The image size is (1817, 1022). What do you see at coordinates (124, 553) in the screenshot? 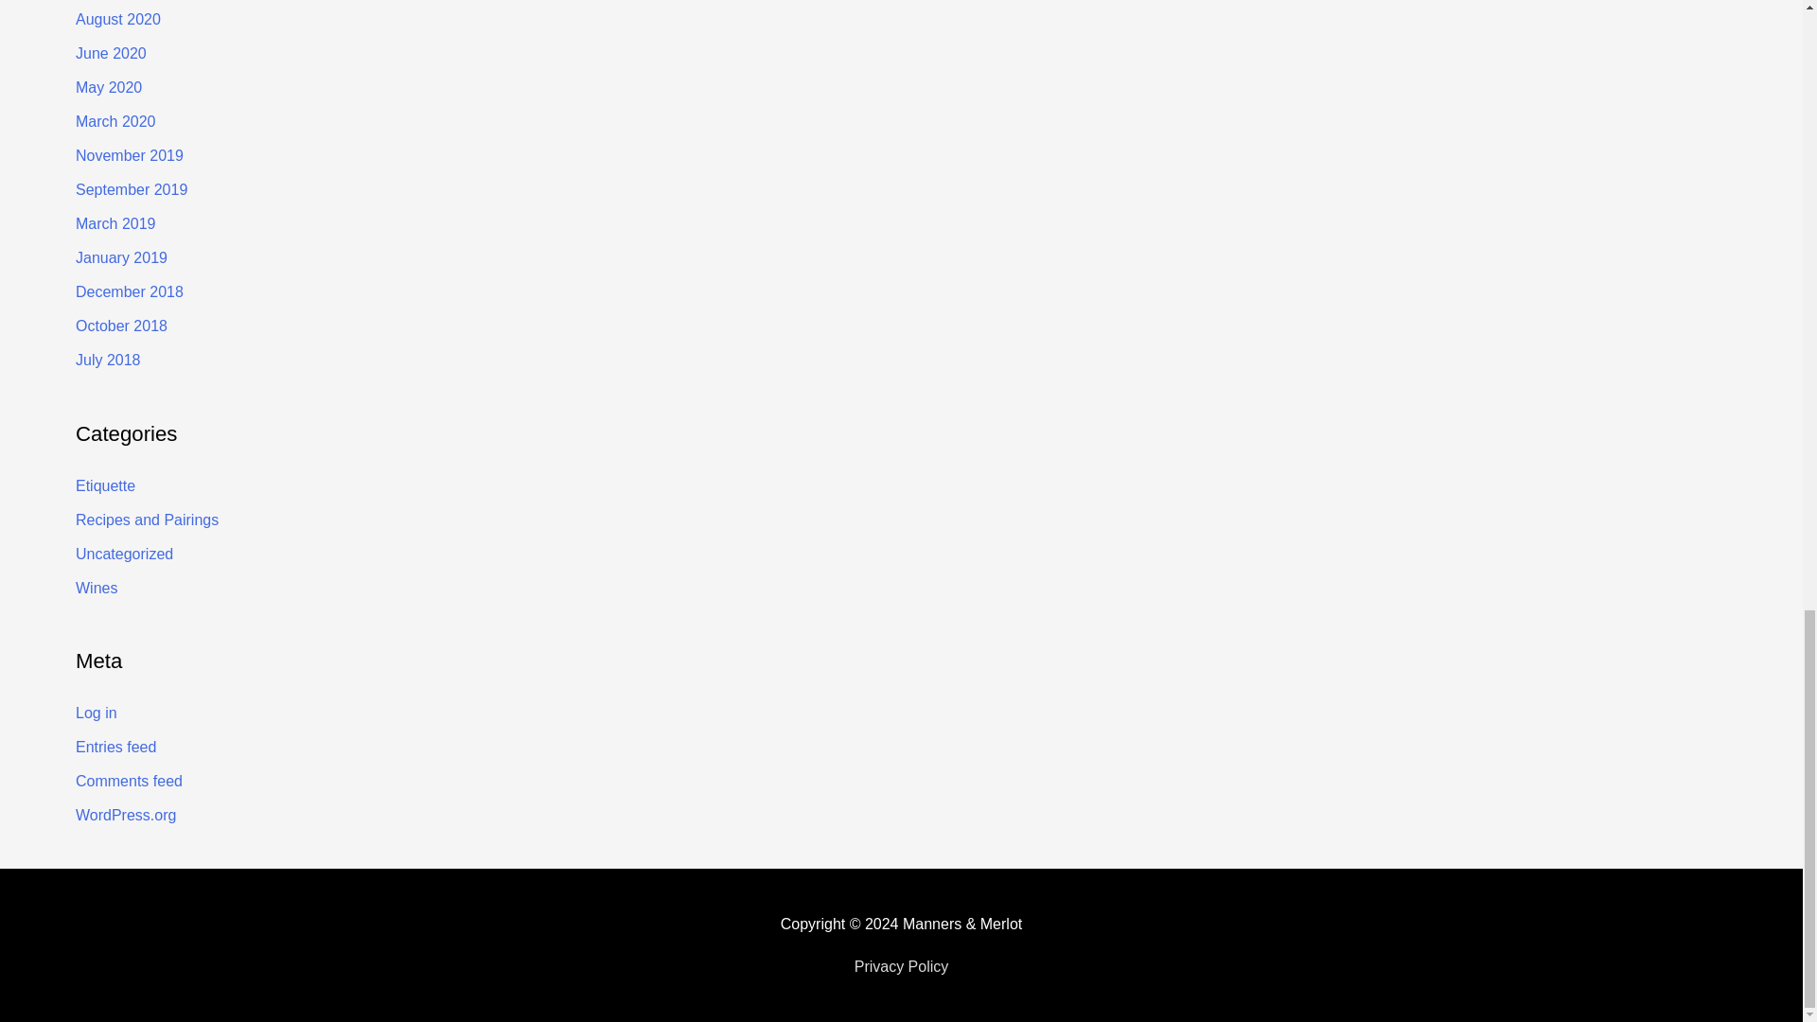
I see `Uncategorized` at bounding box center [124, 553].